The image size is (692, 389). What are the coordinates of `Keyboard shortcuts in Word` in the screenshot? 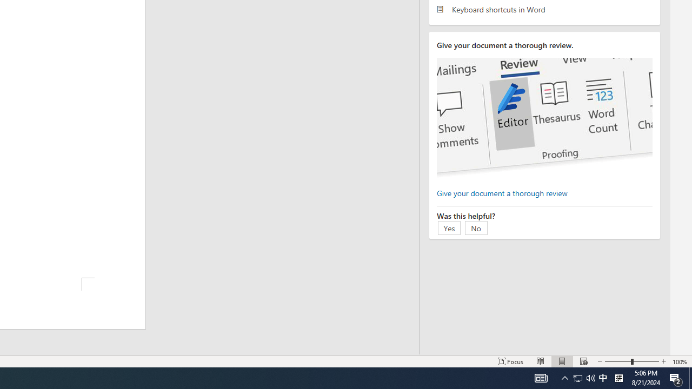 It's located at (544, 9).